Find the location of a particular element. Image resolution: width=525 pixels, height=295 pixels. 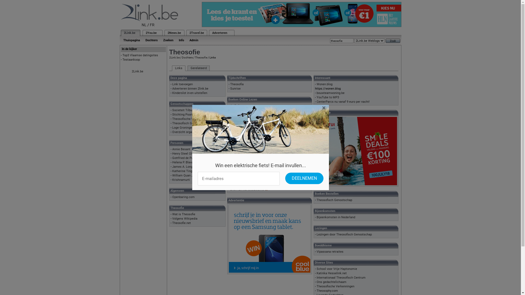

2Link.be is located at coordinates (138, 72).